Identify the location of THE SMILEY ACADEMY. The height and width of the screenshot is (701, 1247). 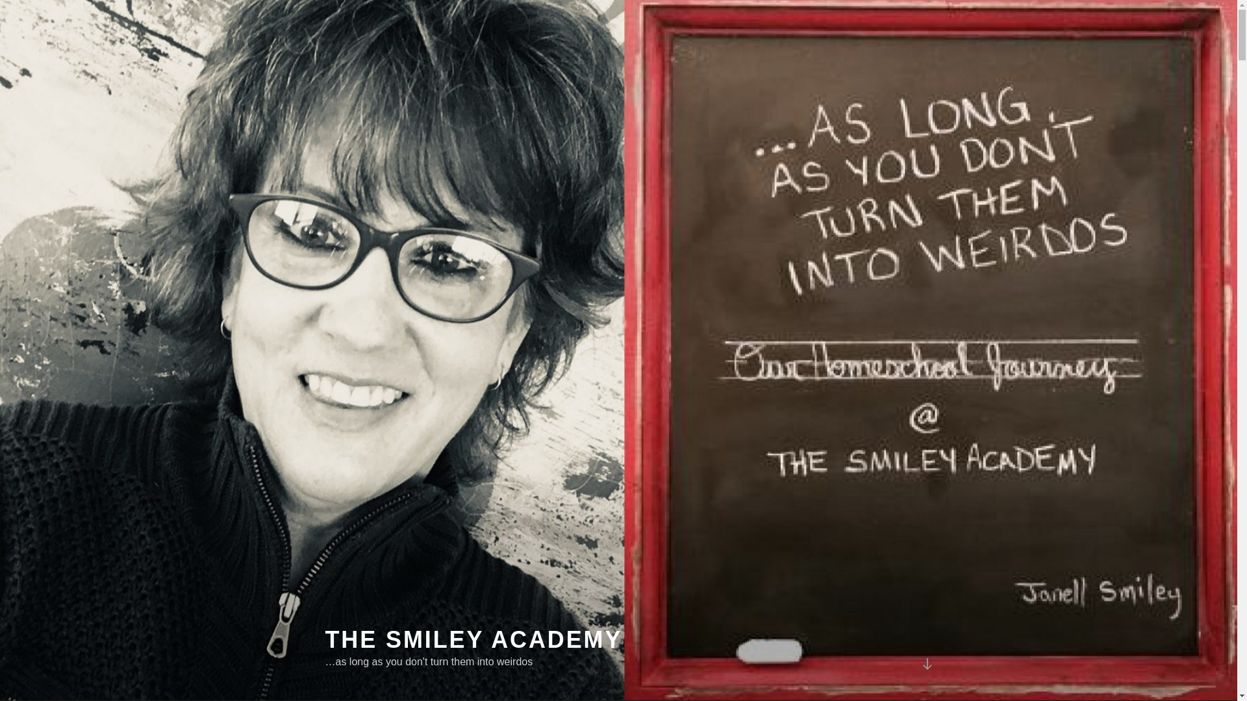
(473, 639).